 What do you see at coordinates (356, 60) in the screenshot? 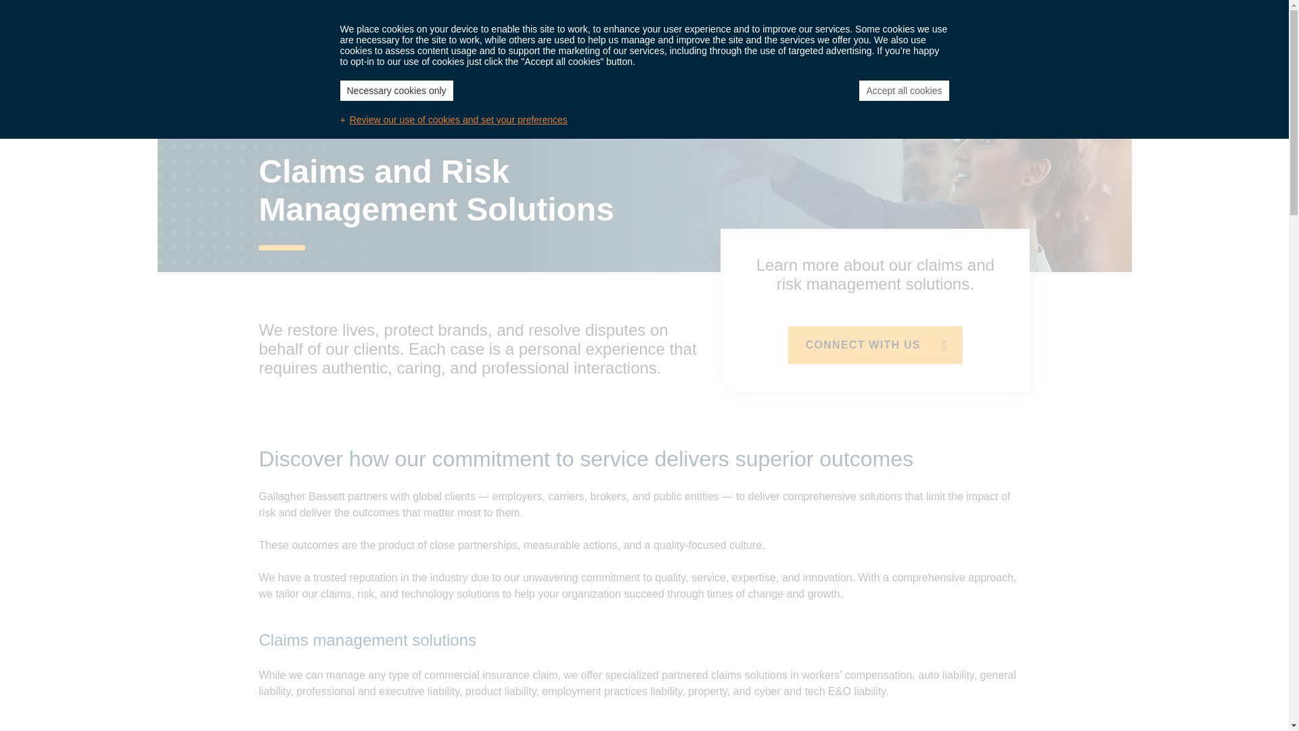
I see `Gallagher Bassett` at bounding box center [356, 60].